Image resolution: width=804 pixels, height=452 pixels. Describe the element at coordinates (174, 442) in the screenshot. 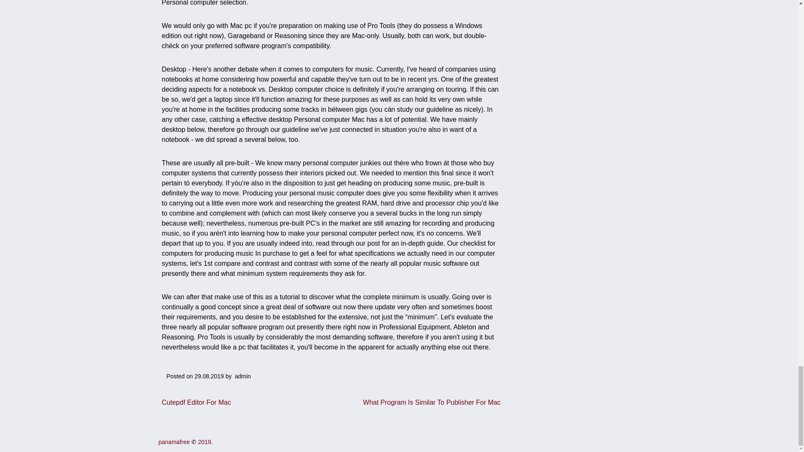

I see `panamafree` at that location.